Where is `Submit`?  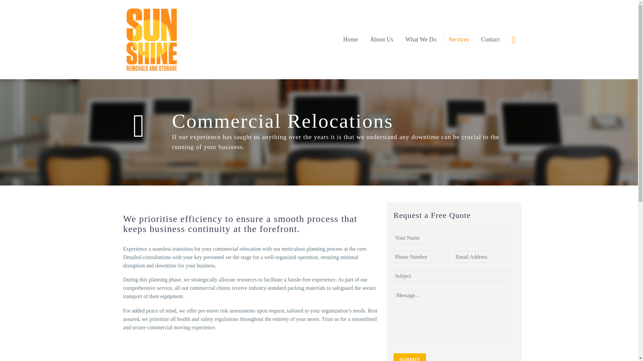
Submit is located at coordinates (409, 357).